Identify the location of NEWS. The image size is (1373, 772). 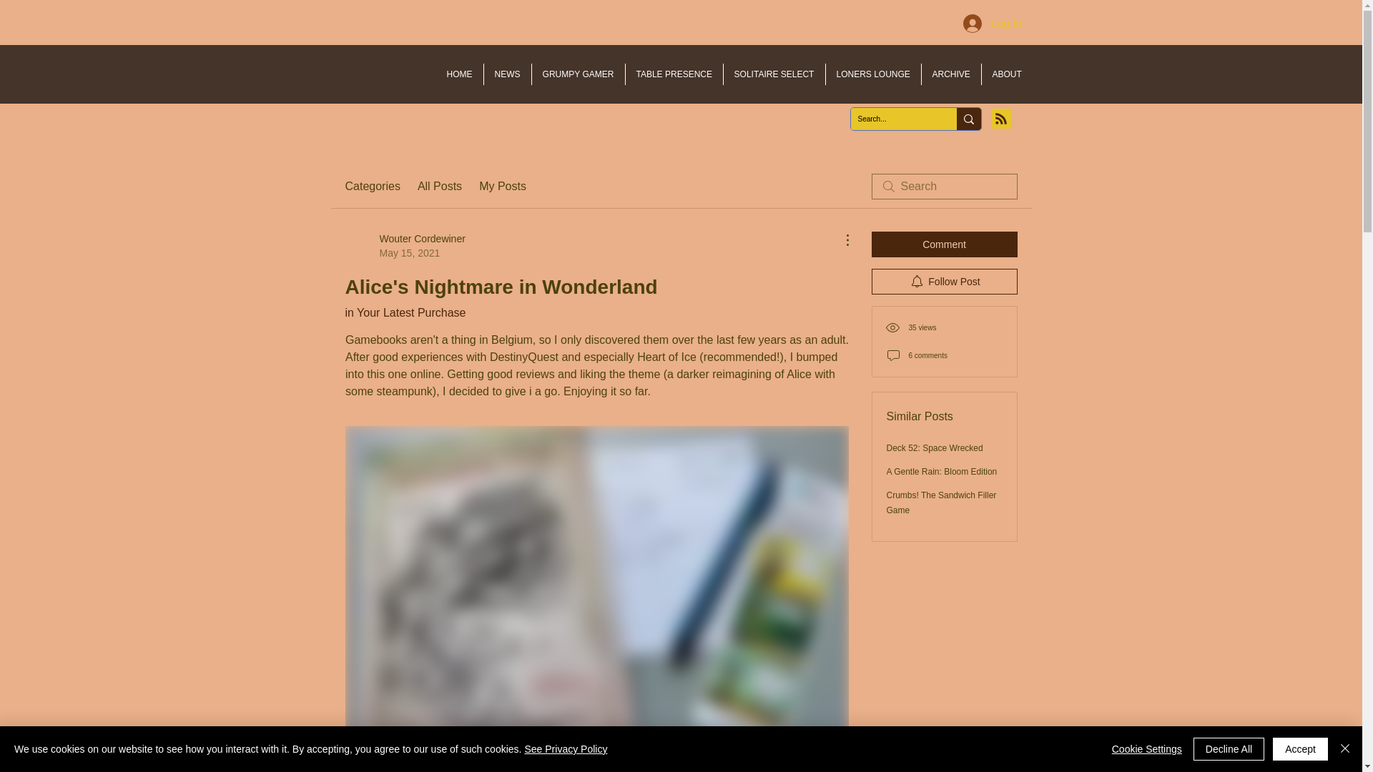
(506, 74).